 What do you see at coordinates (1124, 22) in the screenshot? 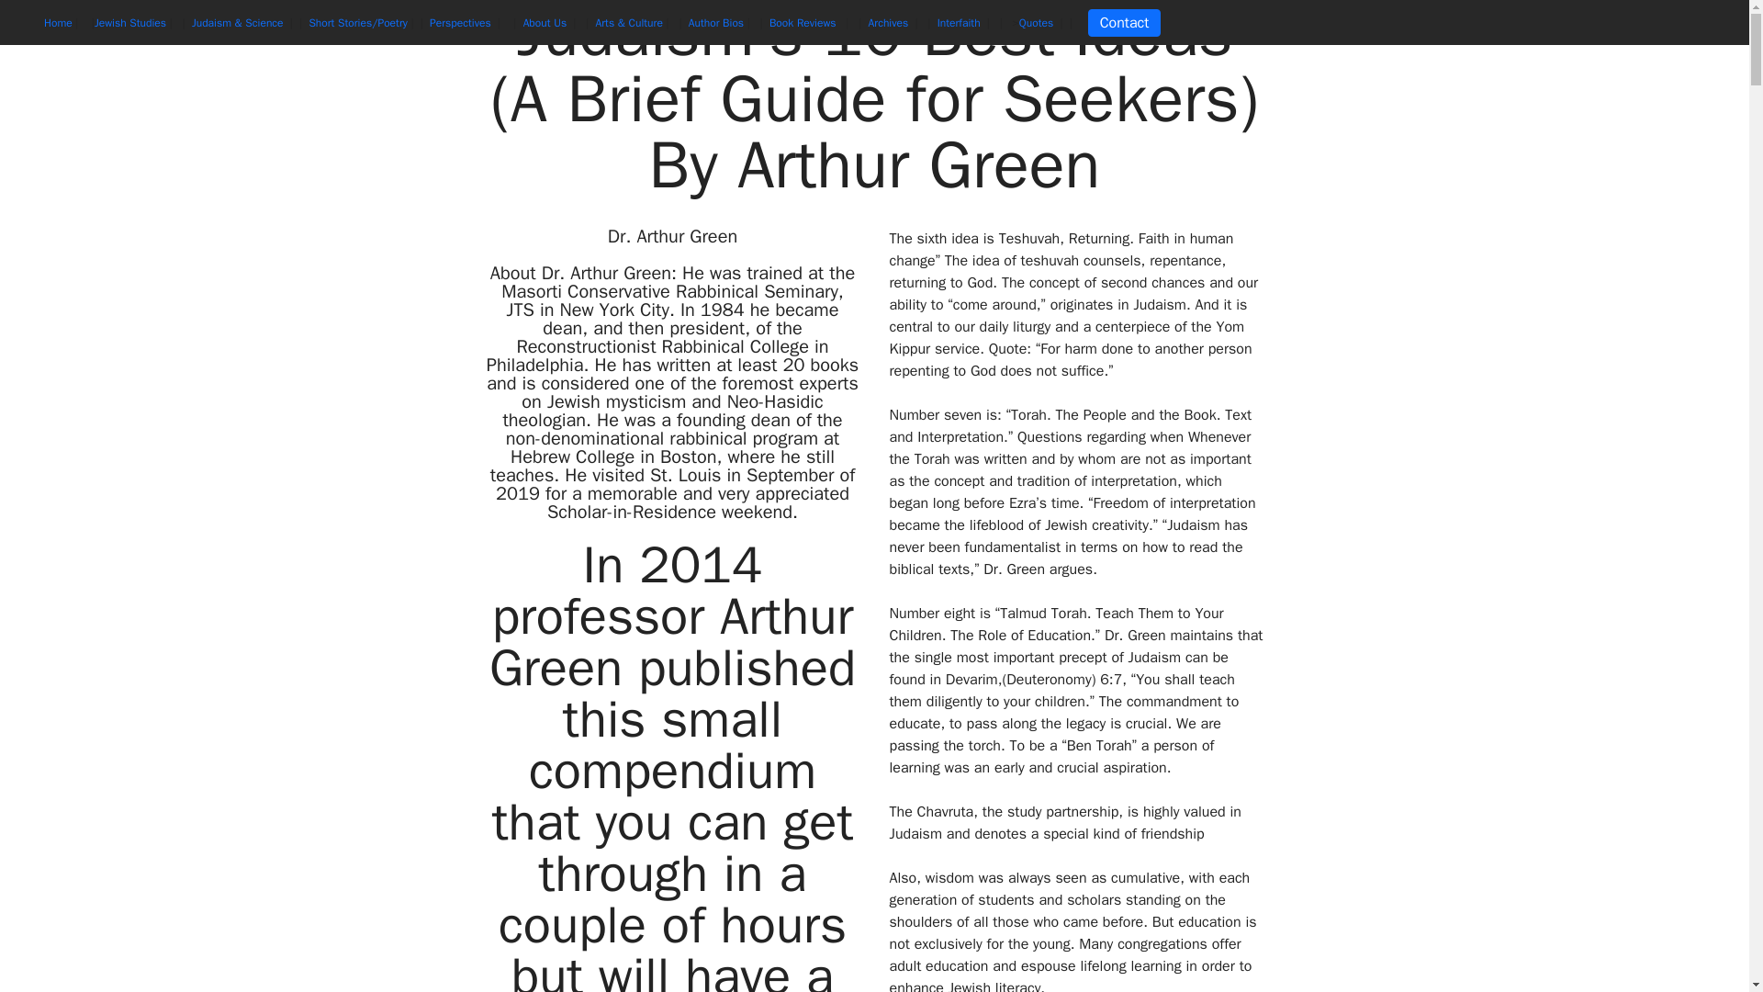
I see `Contact` at bounding box center [1124, 22].